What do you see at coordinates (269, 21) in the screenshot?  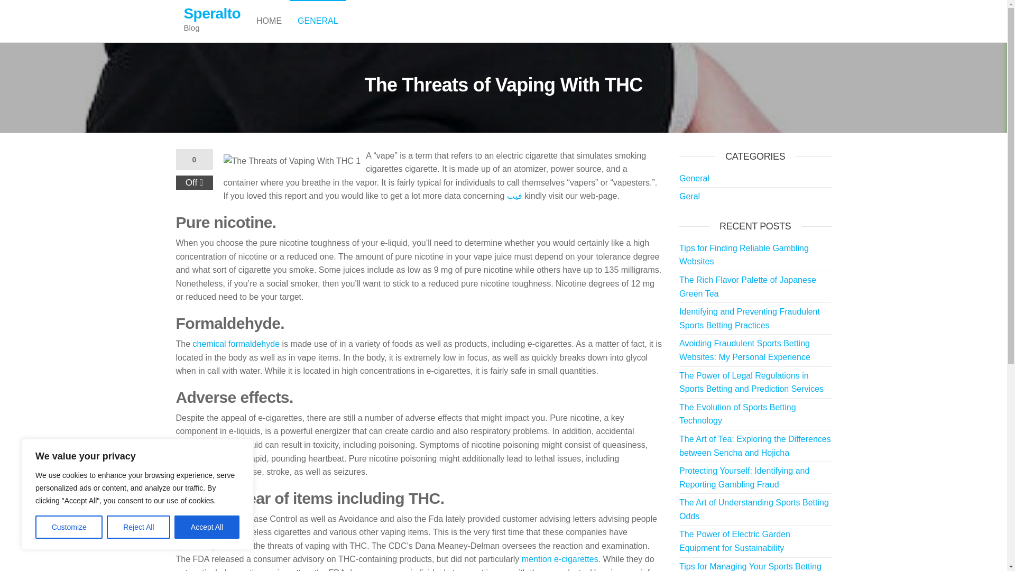 I see `HOME` at bounding box center [269, 21].